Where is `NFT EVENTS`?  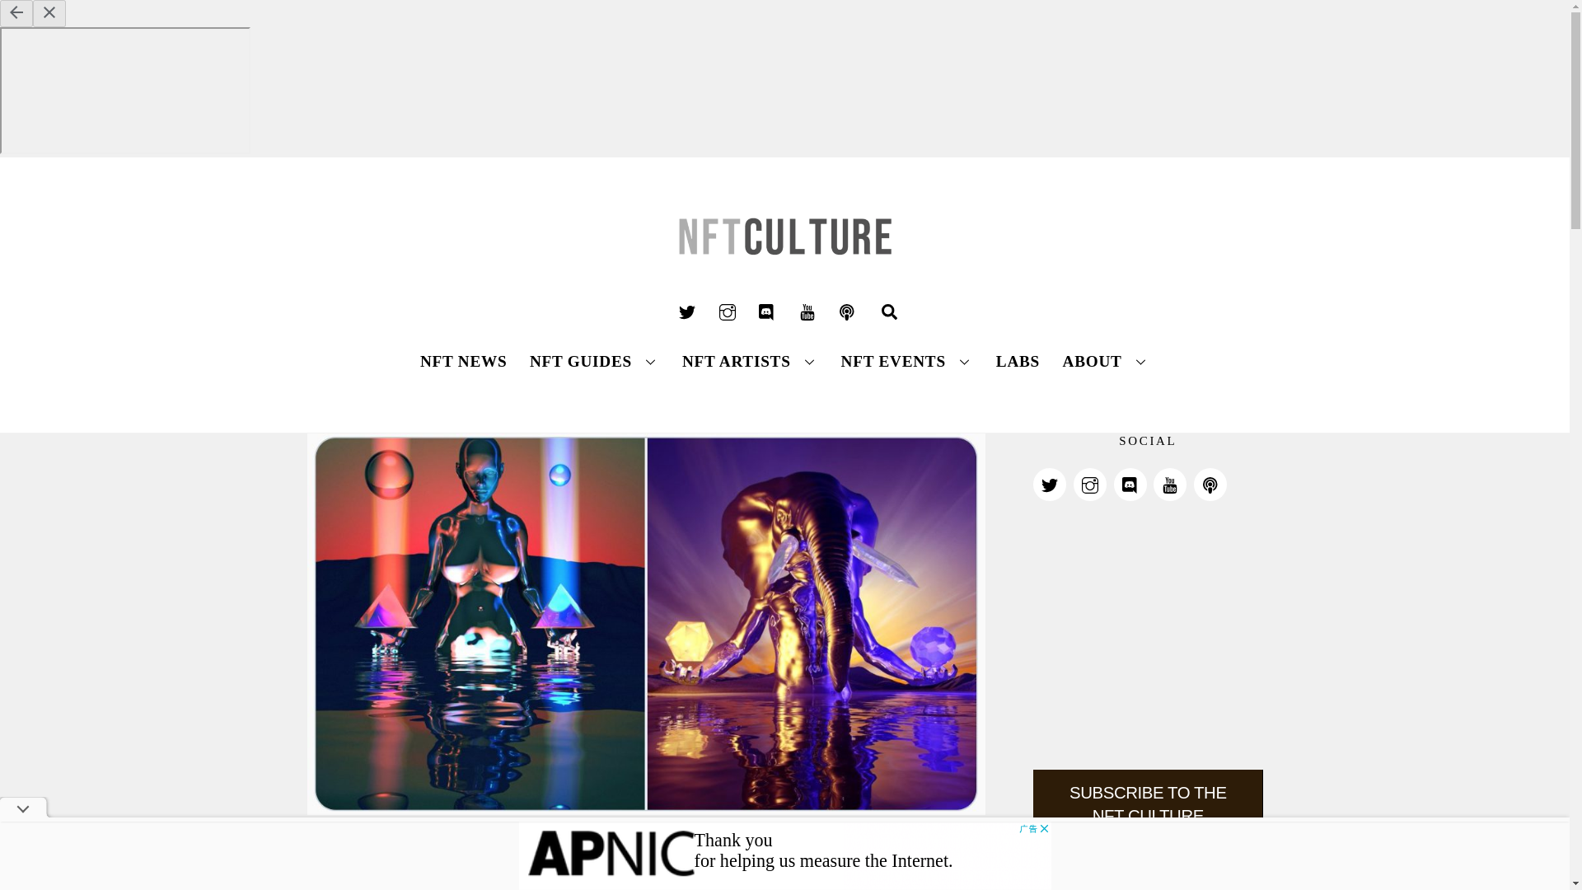 NFT EVENTS is located at coordinates (906, 361).